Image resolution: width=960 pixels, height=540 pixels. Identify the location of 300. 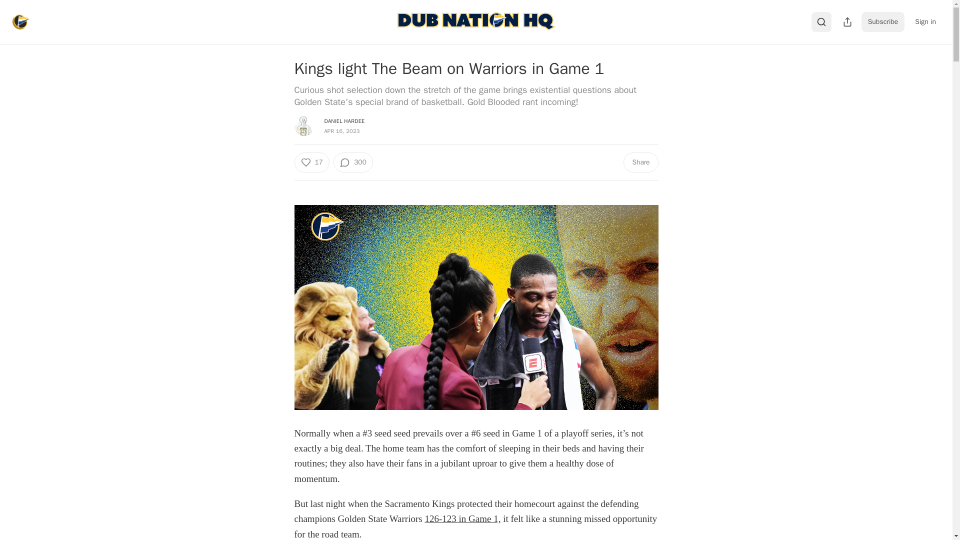
(353, 162).